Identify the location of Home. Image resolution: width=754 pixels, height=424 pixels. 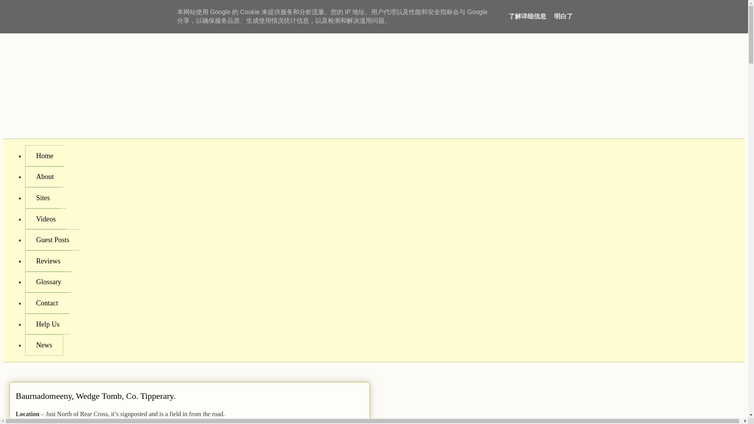
(44, 156).